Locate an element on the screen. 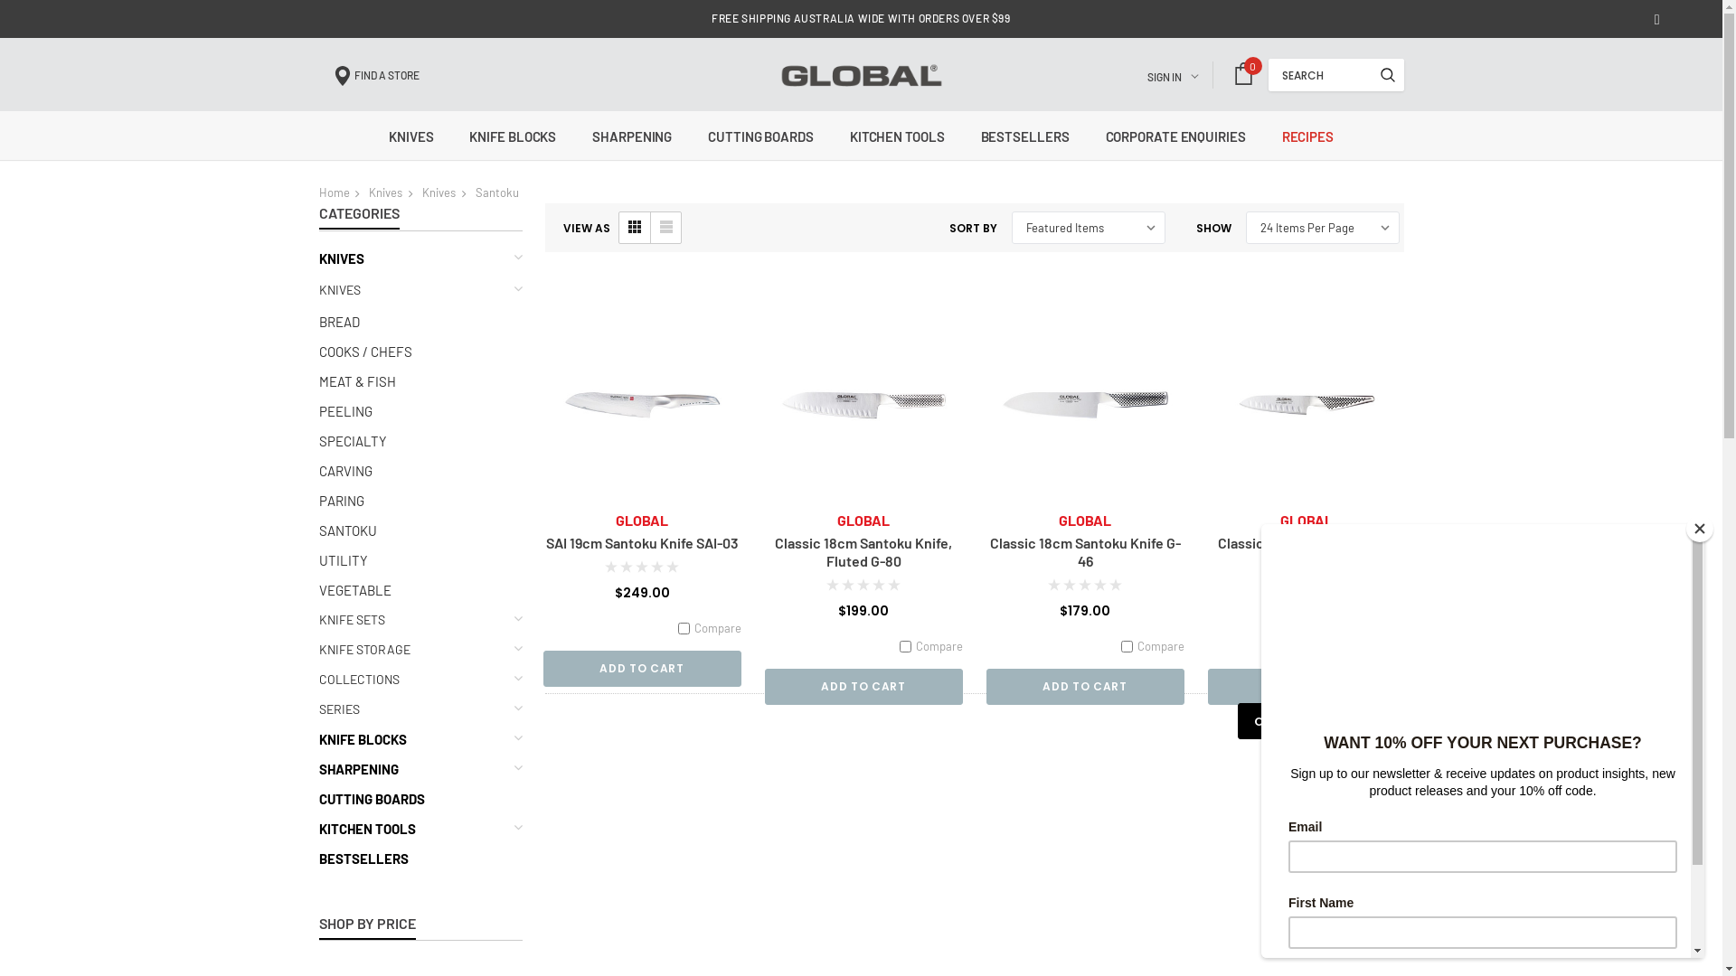  BREAD is located at coordinates (338, 322).